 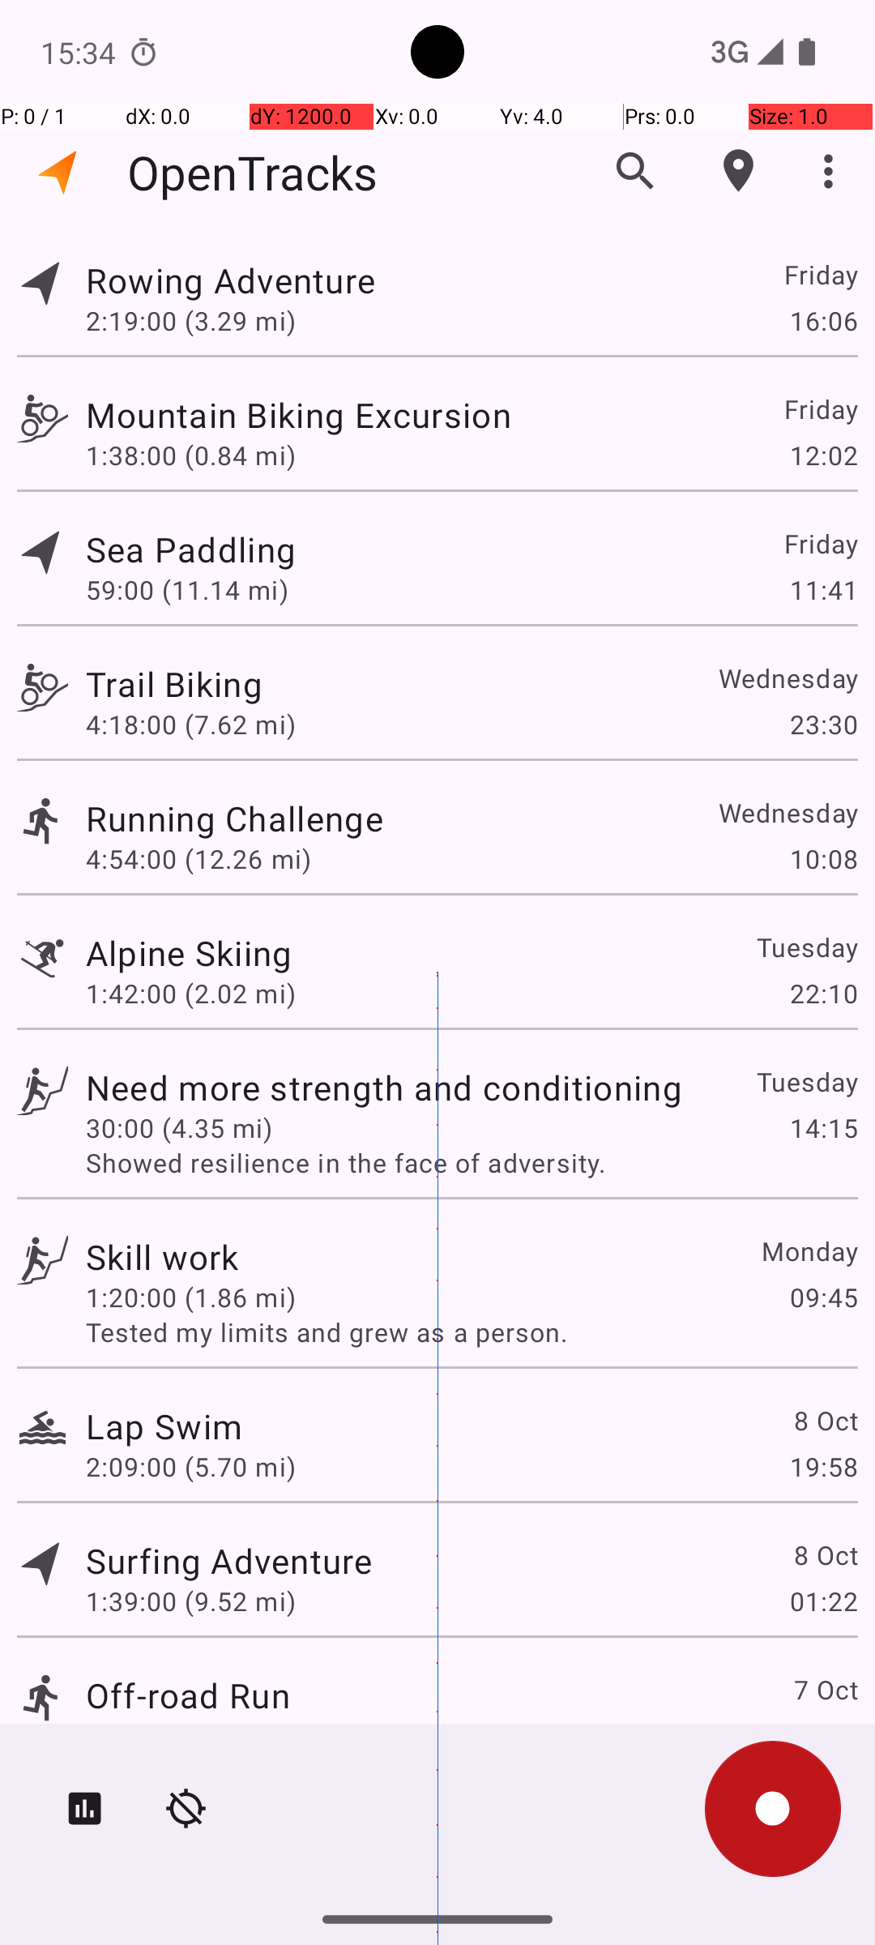 I want to click on 23:30, so click(x=823, y=725).